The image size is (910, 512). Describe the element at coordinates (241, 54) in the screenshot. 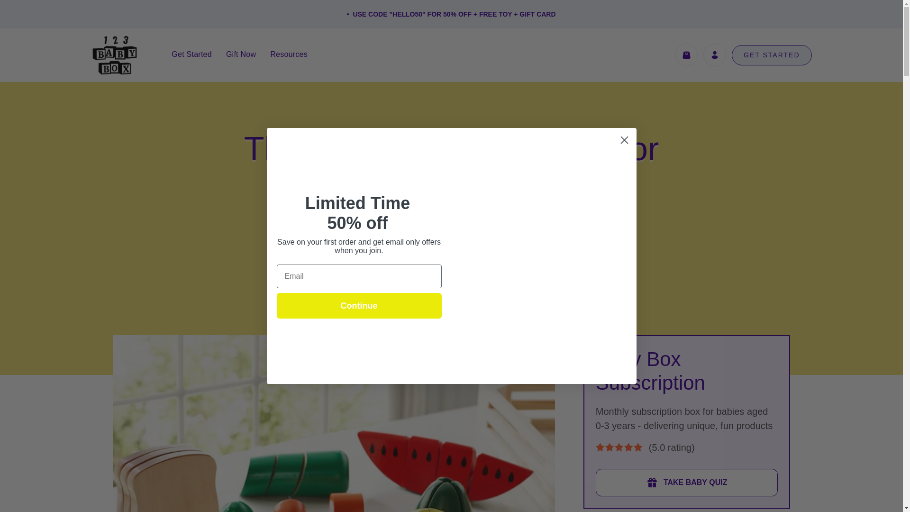

I see `Gift Now` at that location.